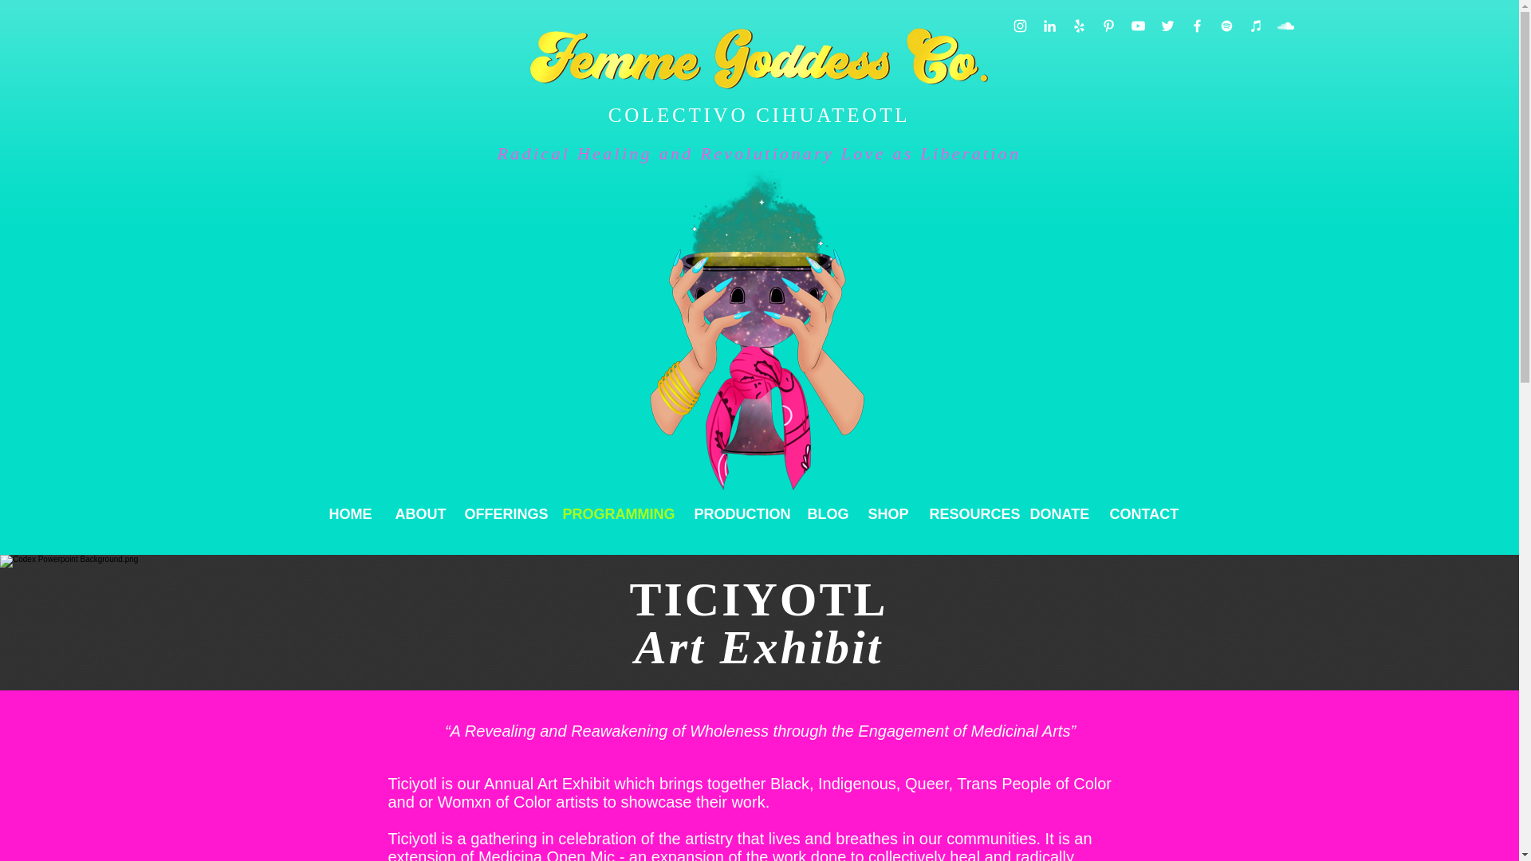 This screenshot has height=861, width=1531. Describe the element at coordinates (887, 513) in the screenshot. I see `SHOP` at that location.